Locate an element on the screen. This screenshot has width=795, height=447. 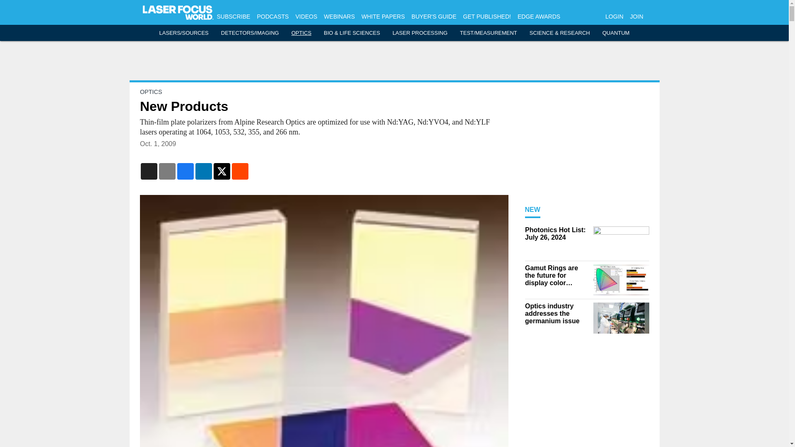
VIDEOS is located at coordinates (306, 17).